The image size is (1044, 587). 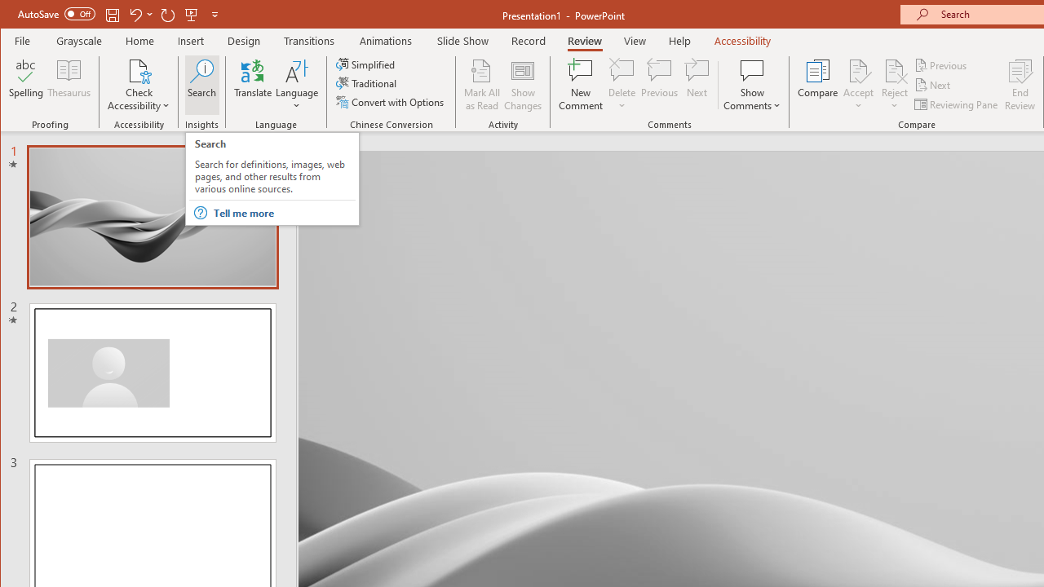 What do you see at coordinates (139, 85) in the screenshot?
I see `Check Accessibility` at bounding box center [139, 85].